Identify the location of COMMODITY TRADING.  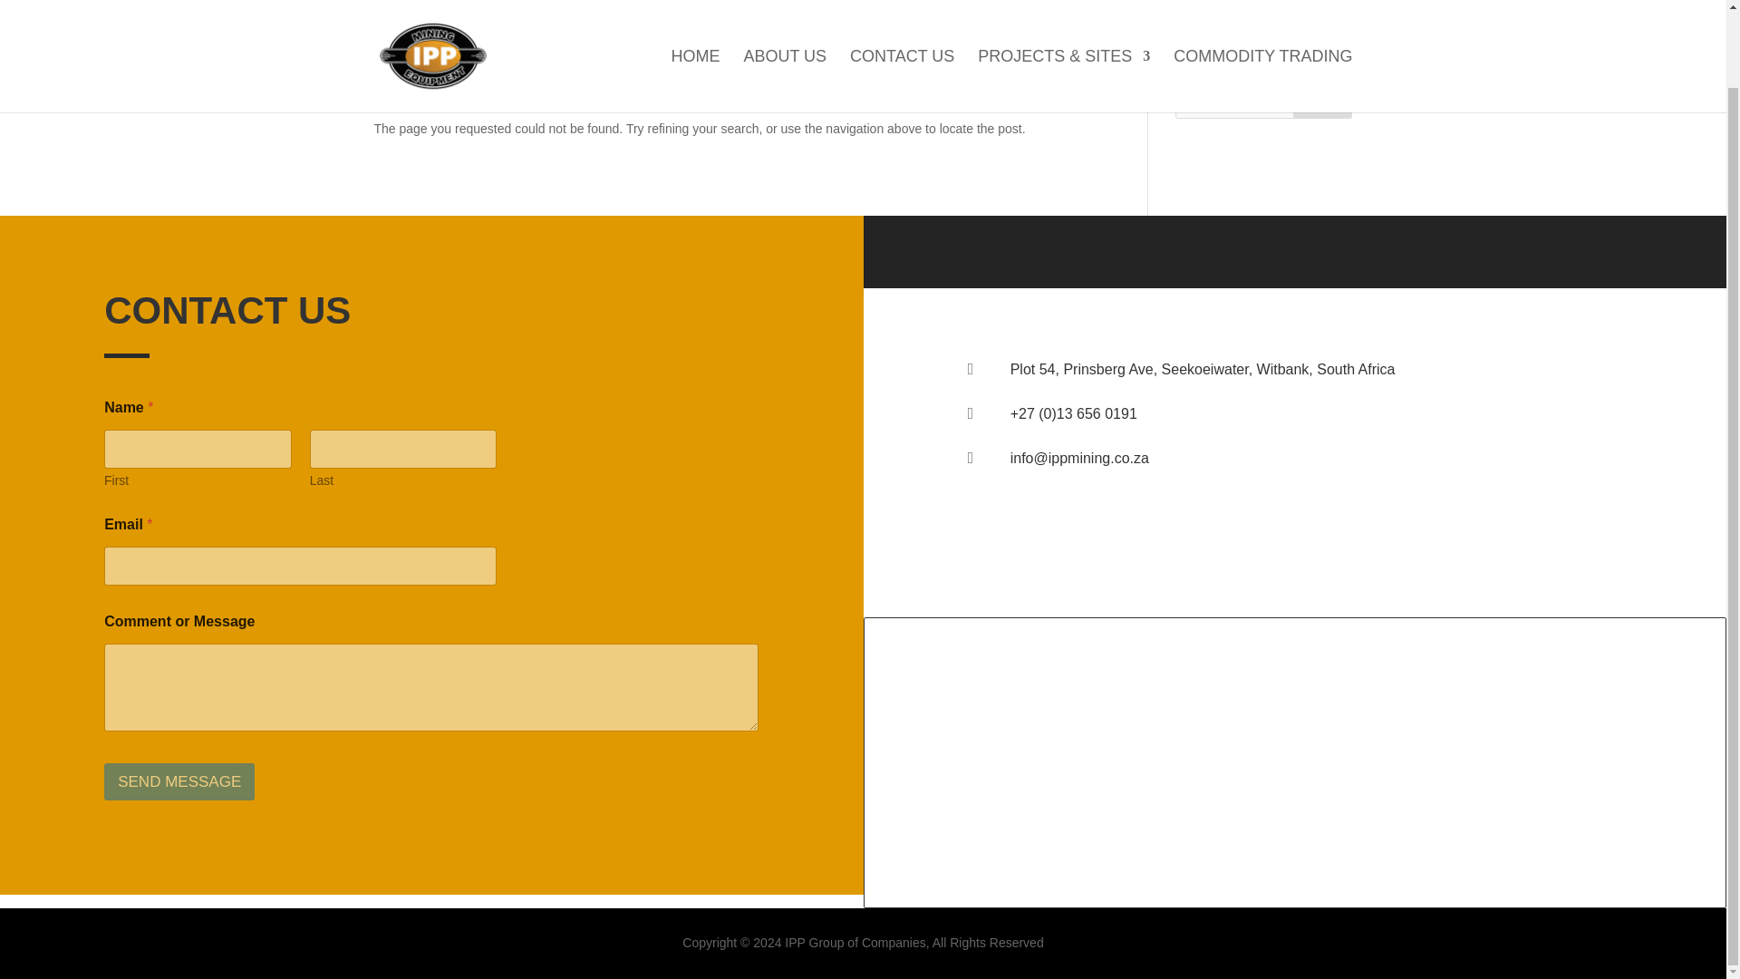
(1261, 15).